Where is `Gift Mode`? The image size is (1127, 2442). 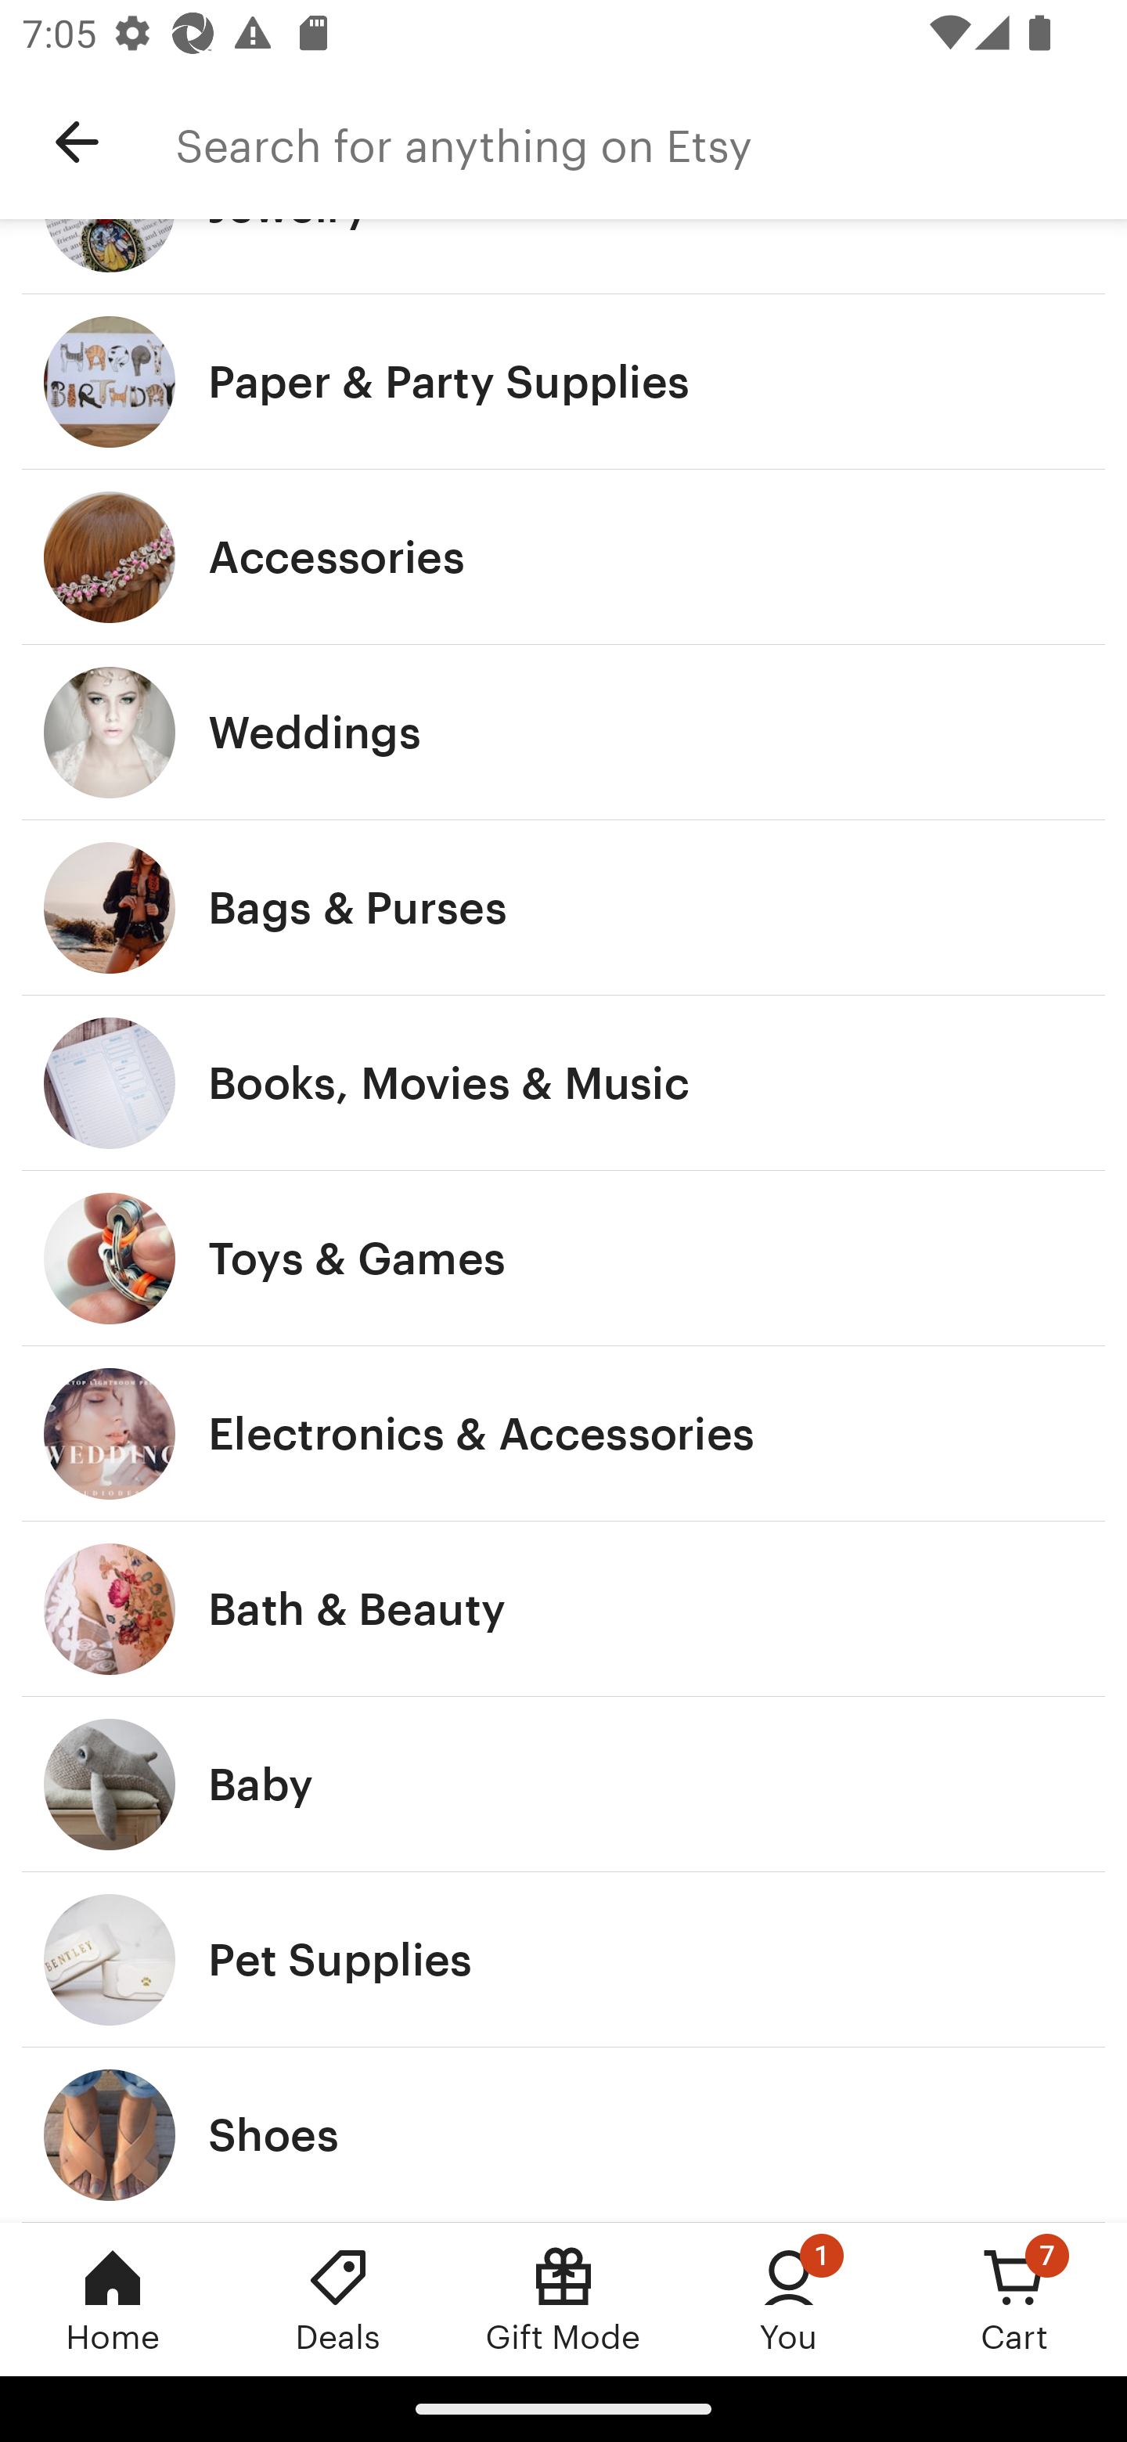
Gift Mode is located at coordinates (563, 2299).